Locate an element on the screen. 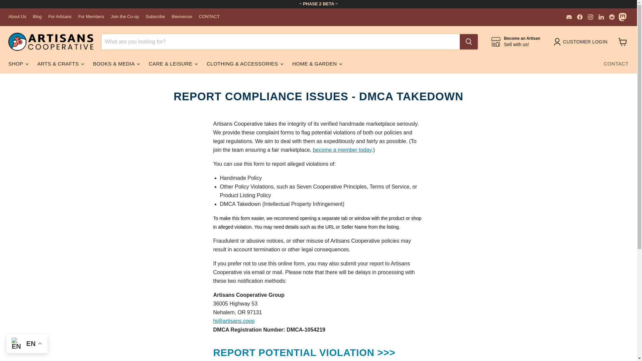 This screenshot has width=642, height=361. For Artisans is located at coordinates (60, 17).